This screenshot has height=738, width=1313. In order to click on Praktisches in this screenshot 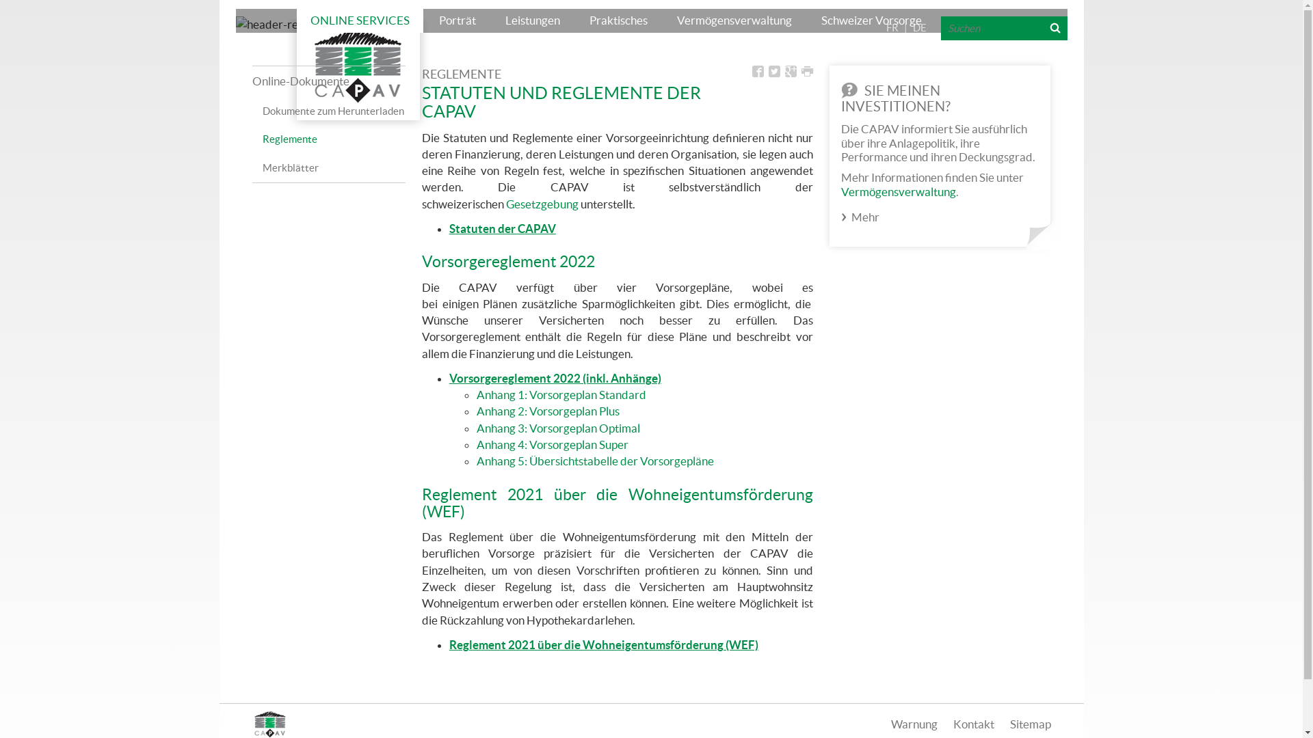, I will do `click(618, 20)`.